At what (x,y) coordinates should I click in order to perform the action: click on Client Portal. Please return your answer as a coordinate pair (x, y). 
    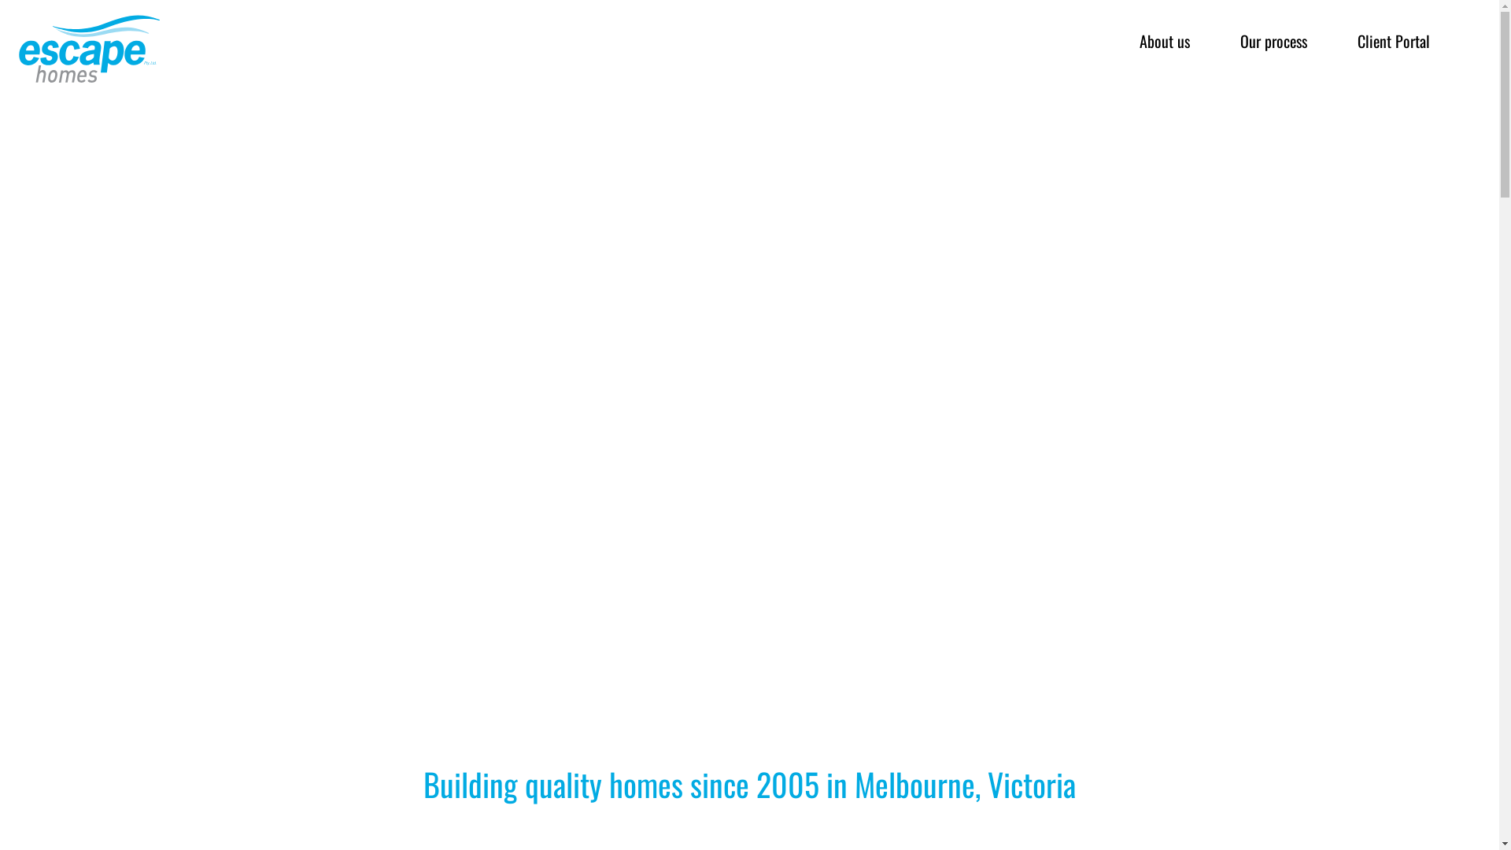
    Looking at the image, I should click on (1394, 41).